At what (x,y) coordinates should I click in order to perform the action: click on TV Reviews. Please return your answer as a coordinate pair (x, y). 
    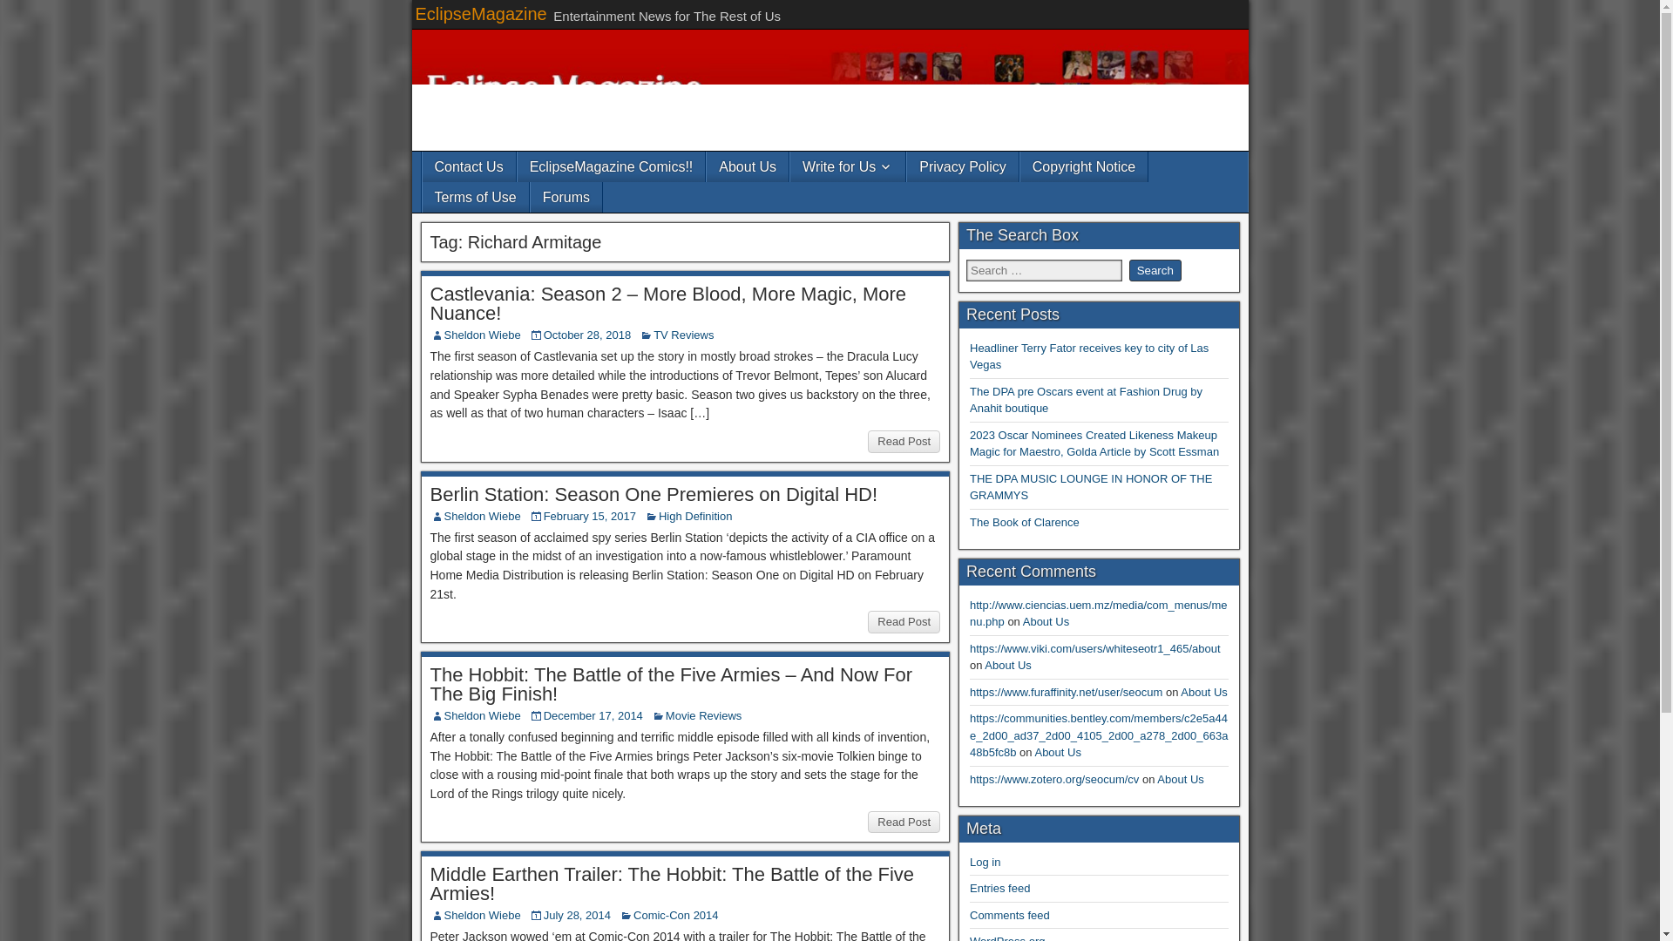
    Looking at the image, I should click on (683, 335).